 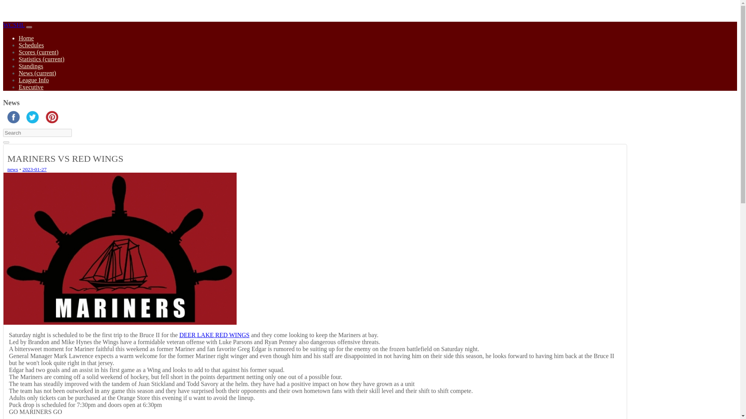 What do you see at coordinates (31, 87) in the screenshot?
I see `Executive` at bounding box center [31, 87].